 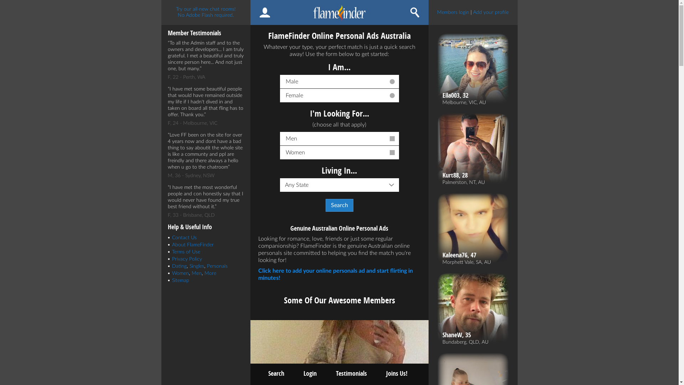 I want to click on Privacy Policy, so click(x=187, y=259).